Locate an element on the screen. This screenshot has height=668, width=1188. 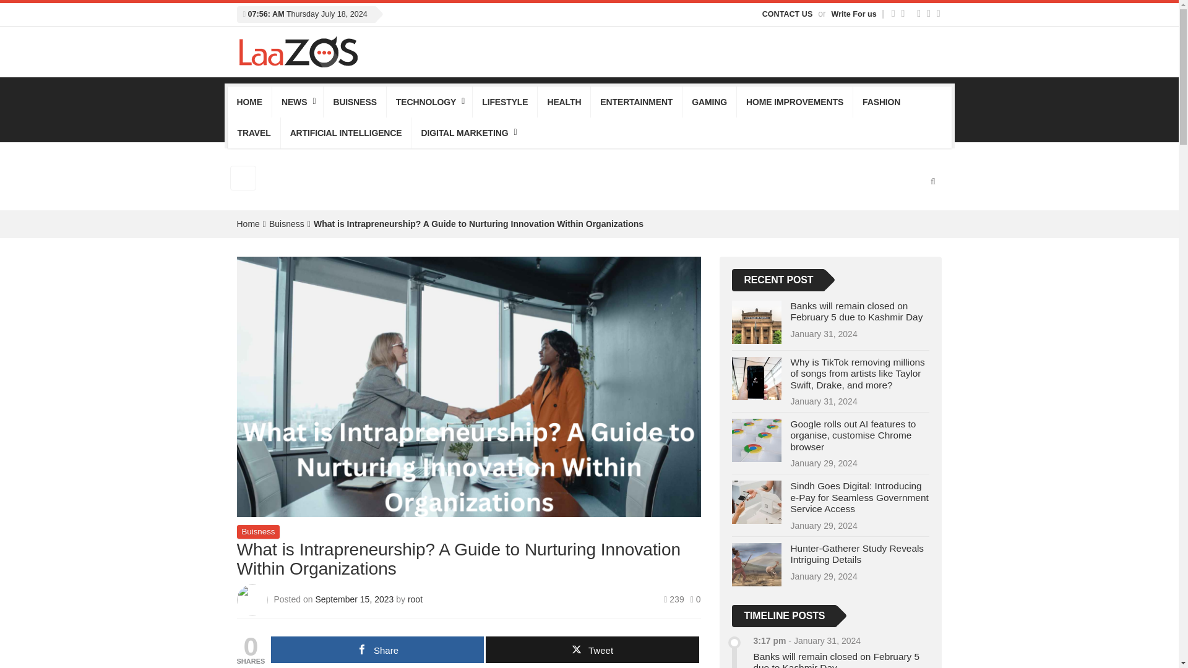
ENTERTAINMENT is located at coordinates (636, 102).